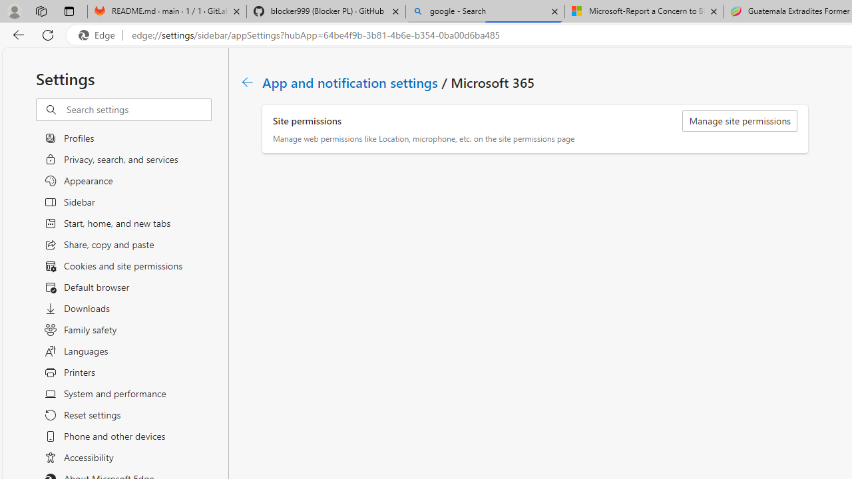  I want to click on Search settings, so click(138, 110).